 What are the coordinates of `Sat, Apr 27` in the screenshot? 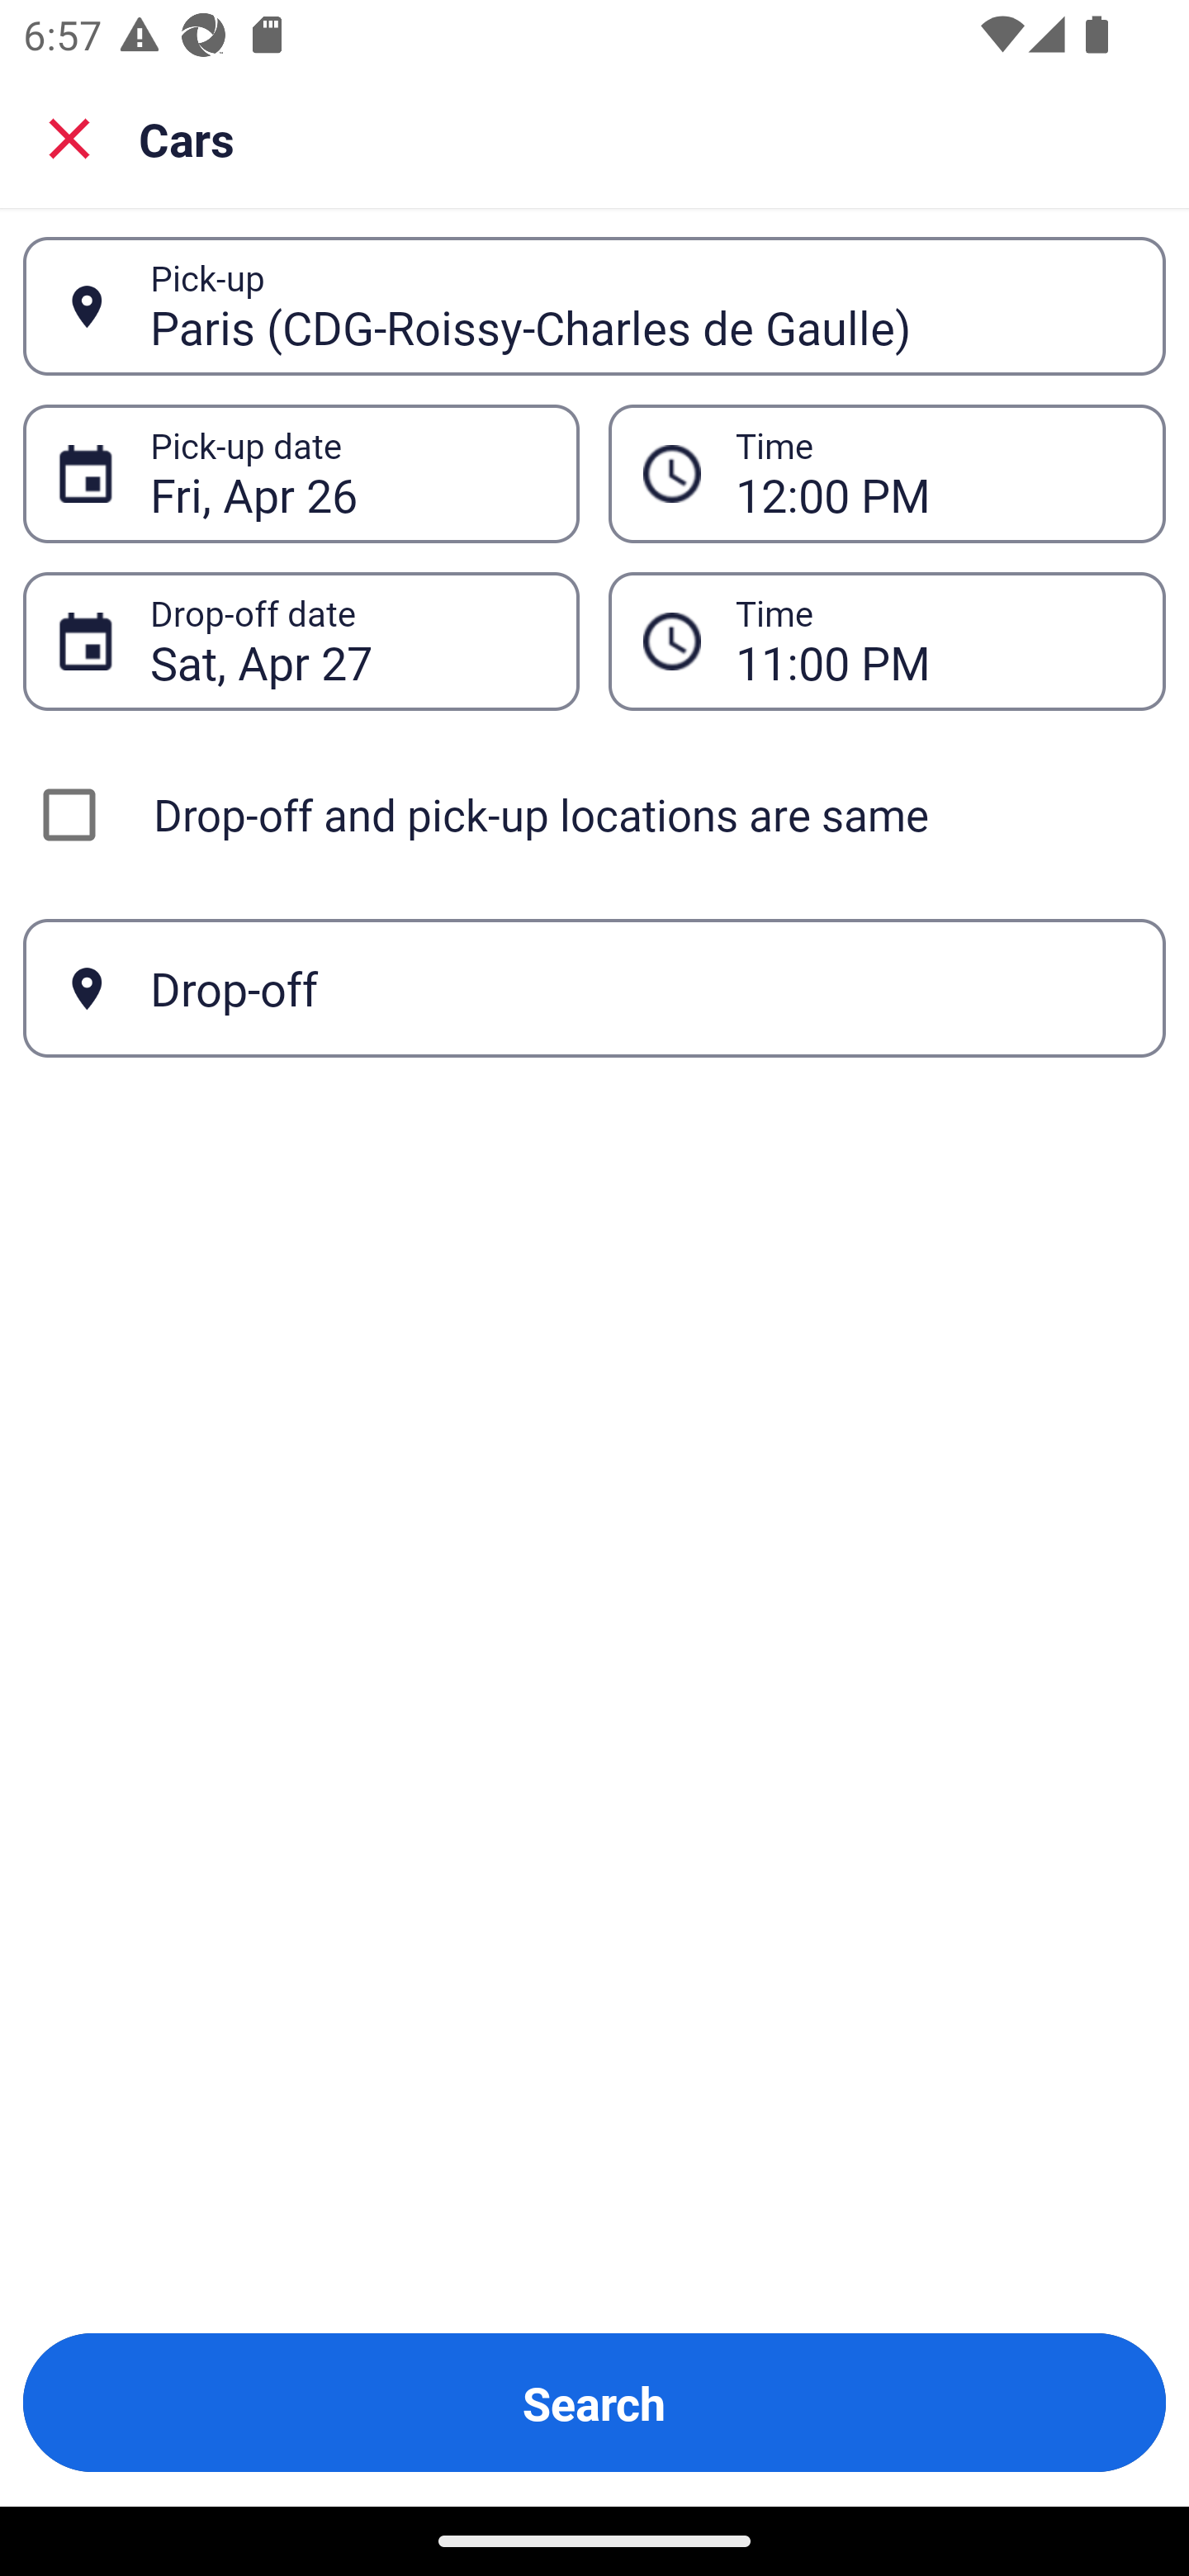 It's located at (347, 641).